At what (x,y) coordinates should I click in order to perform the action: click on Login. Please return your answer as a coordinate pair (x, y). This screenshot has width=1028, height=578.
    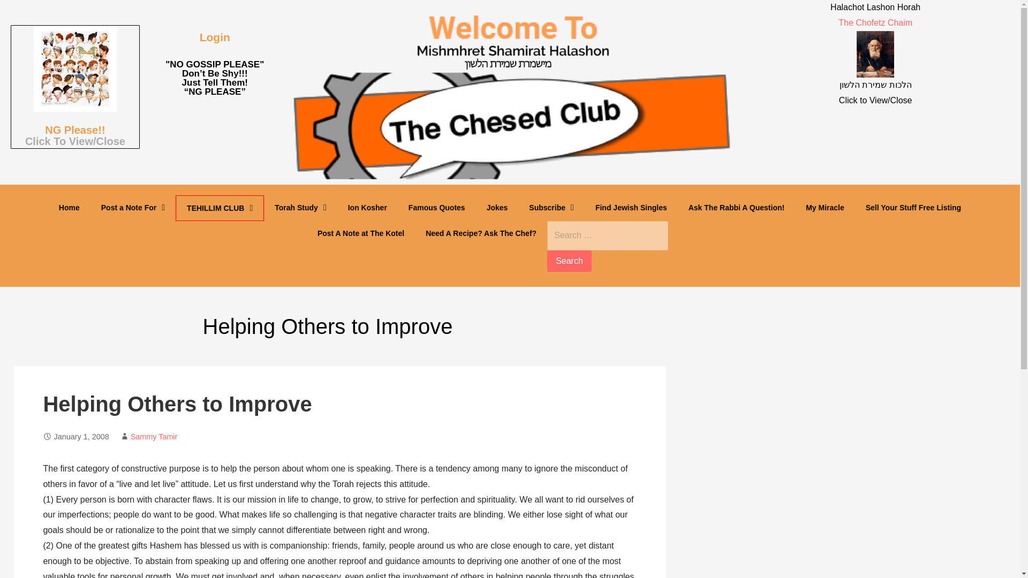
    Looking at the image, I should click on (215, 37).